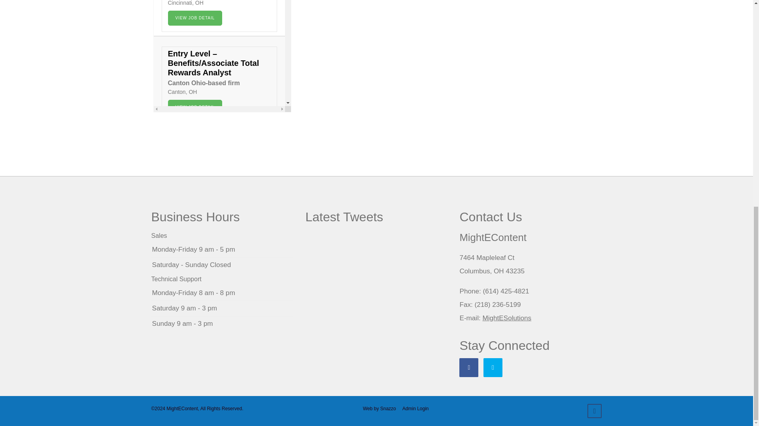  Describe the element at coordinates (195, 267) in the screenshot. I see `VIEW JOB DETAIL` at that location.